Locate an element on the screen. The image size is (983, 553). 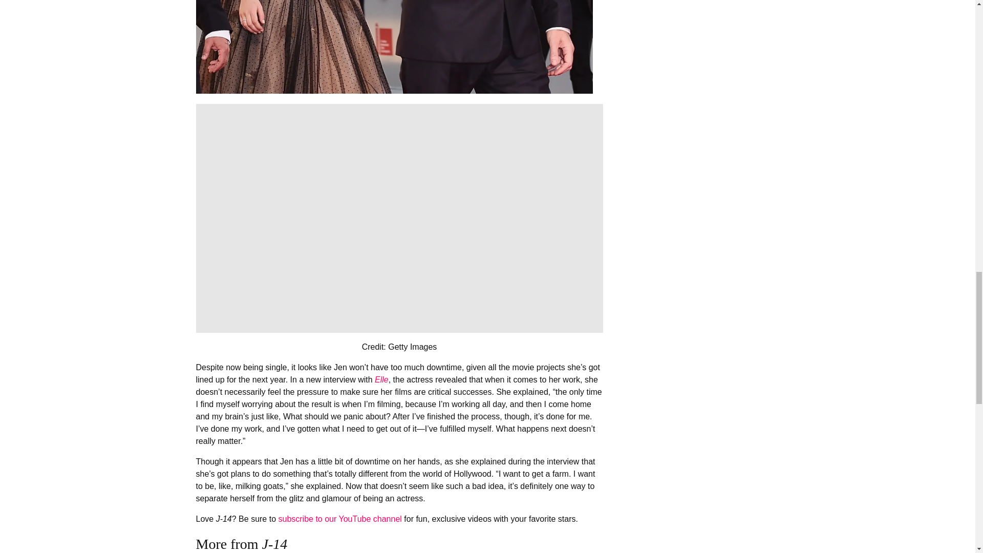
jennifer lawrence darren aronofsky getty images is located at coordinates (394, 47).